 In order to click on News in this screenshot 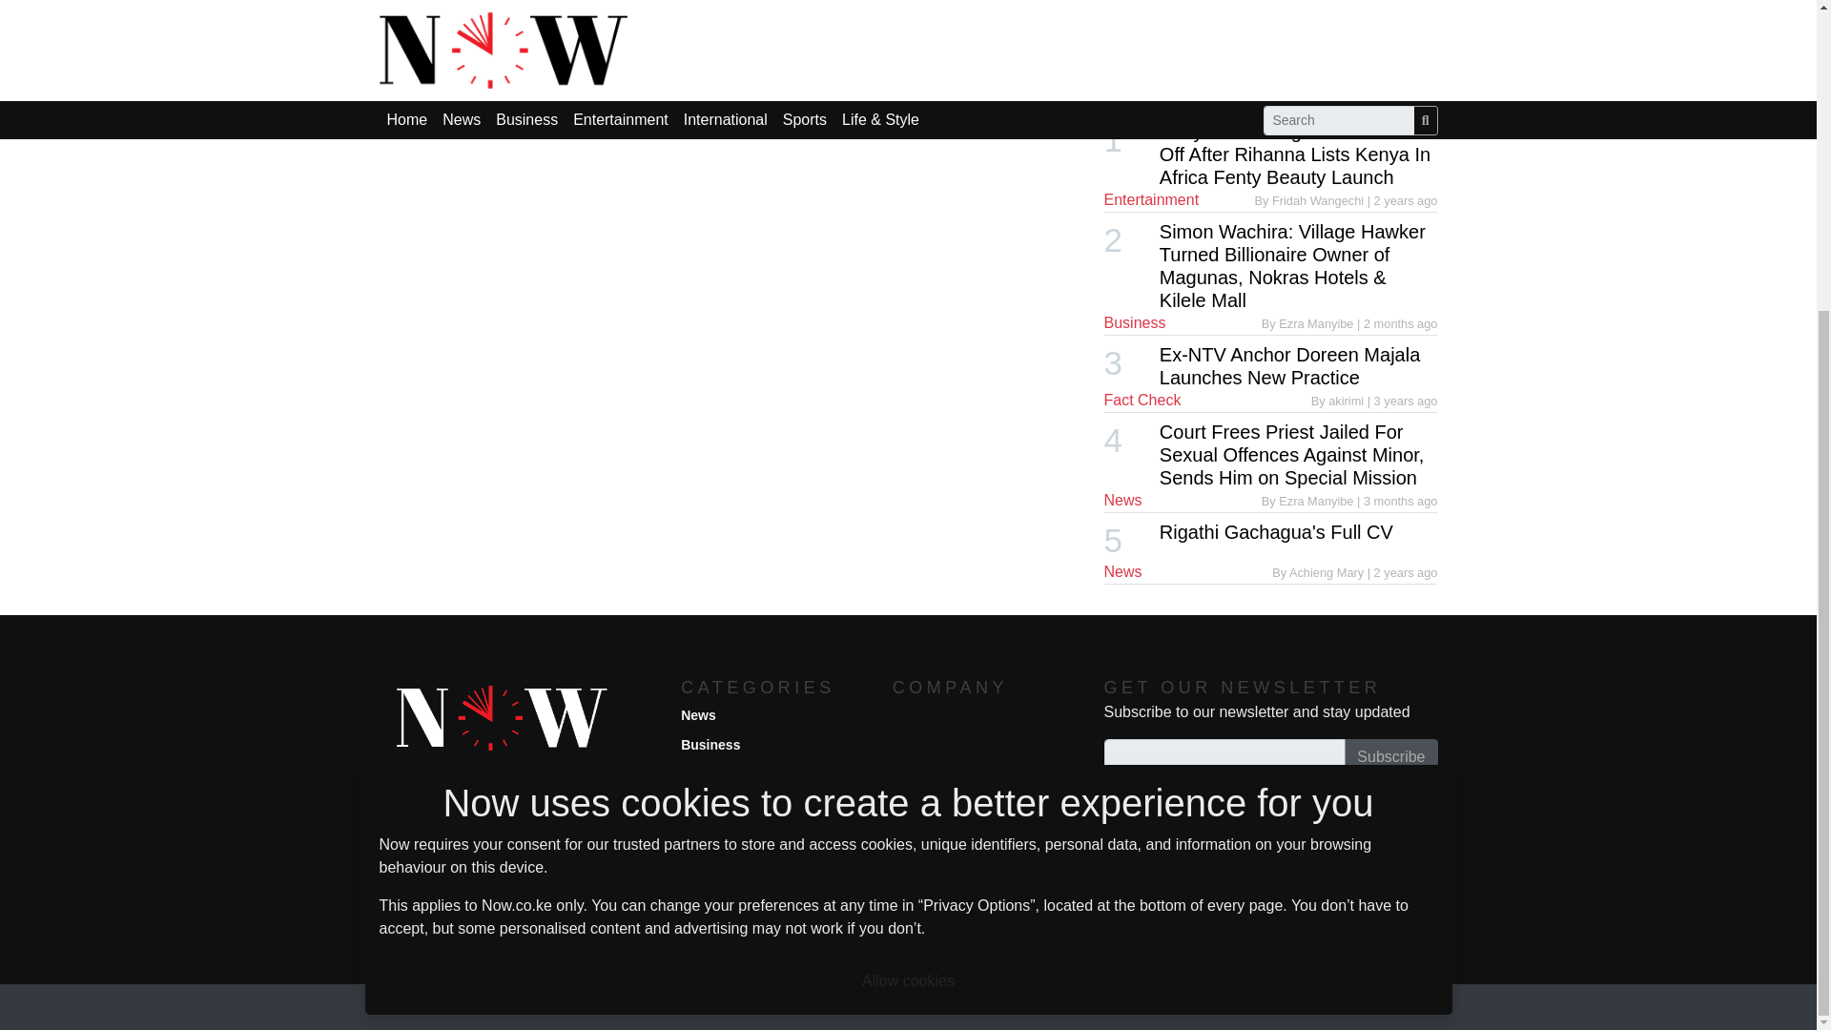, I will do `click(1123, 571)`.